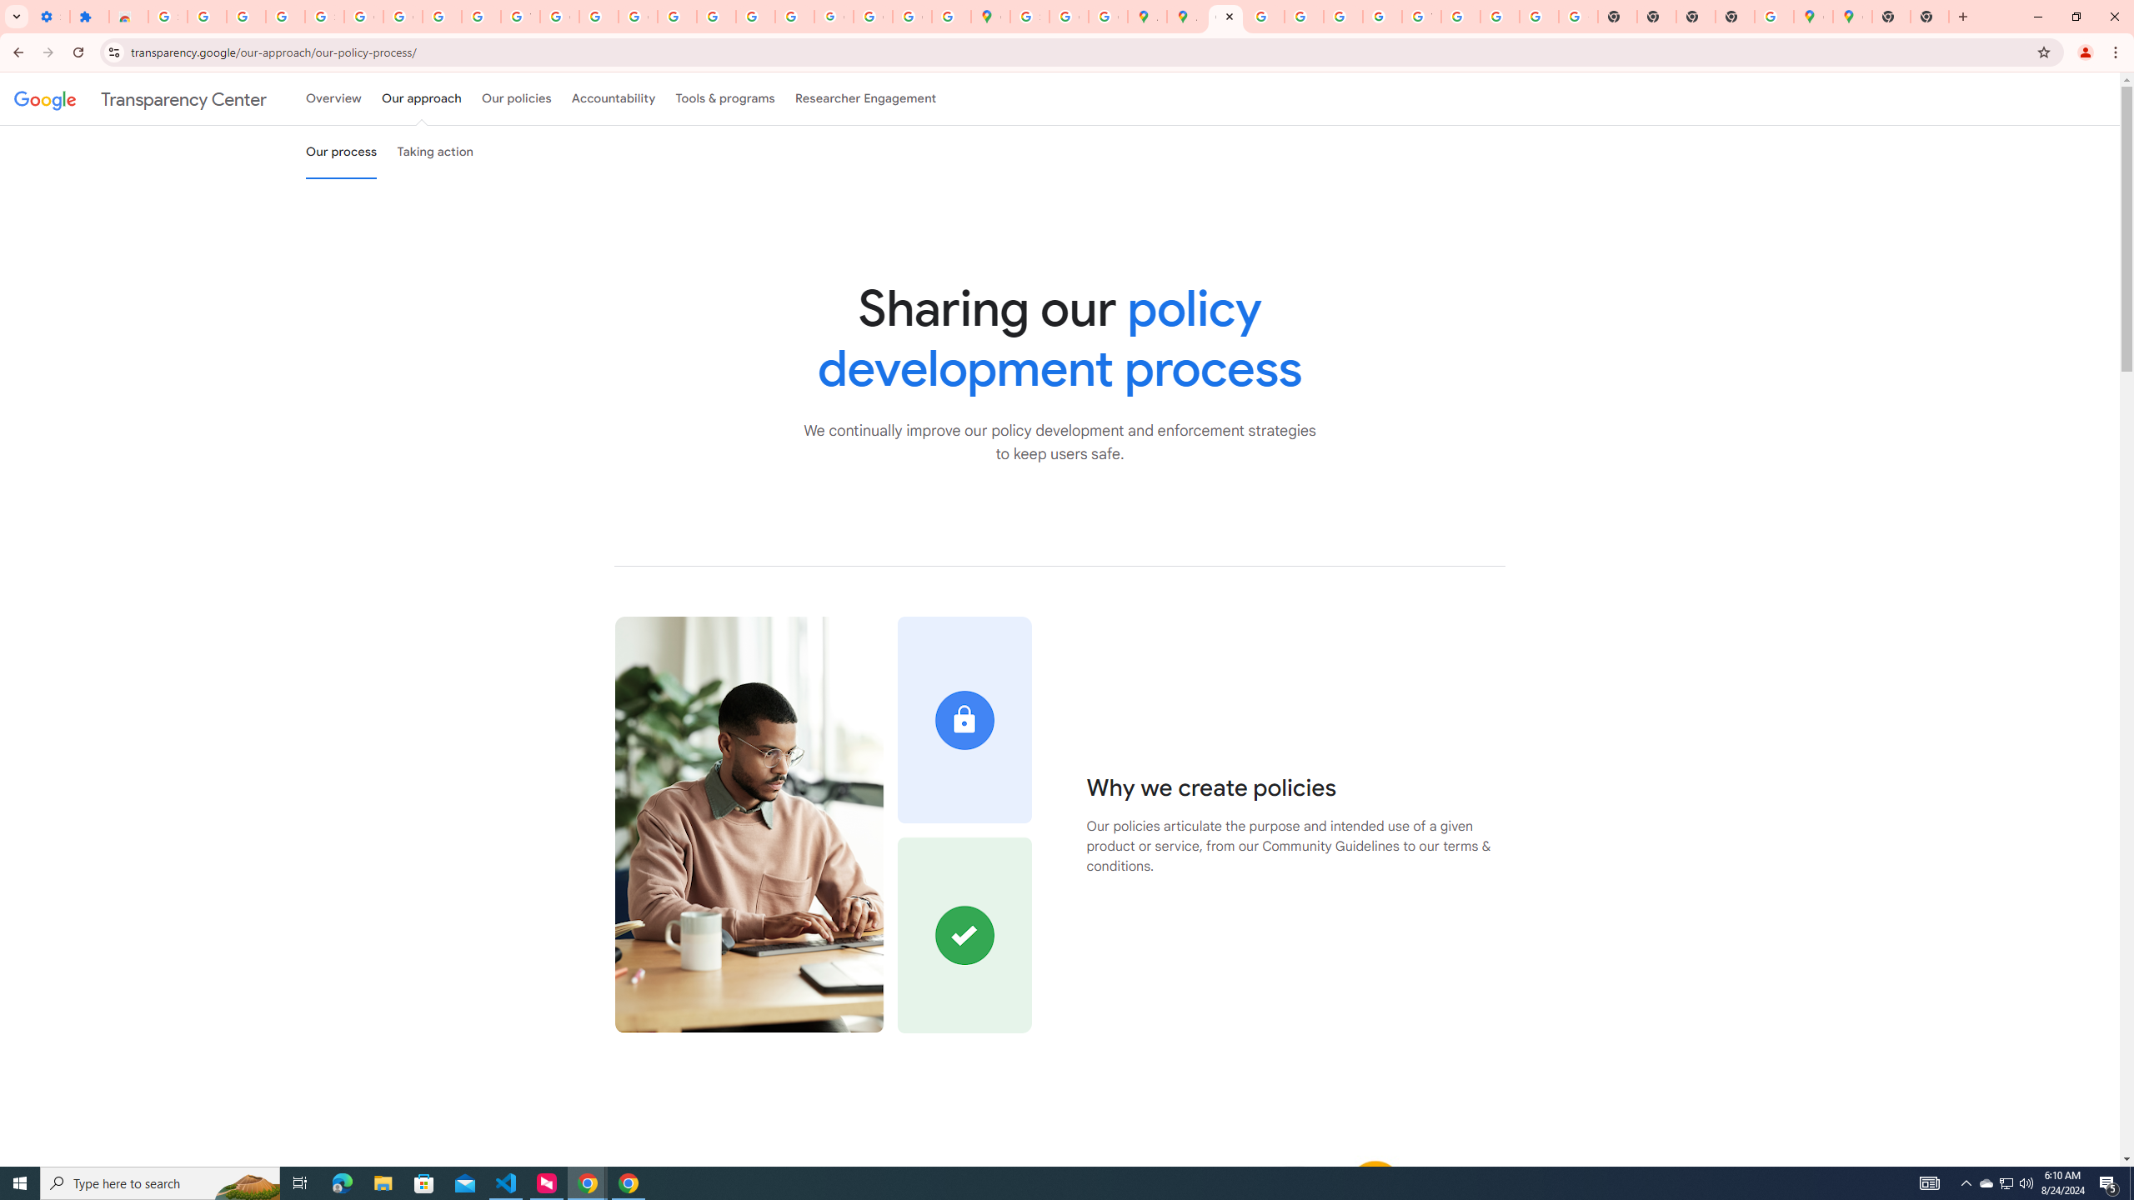  I want to click on New Tab, so click(1930, 17).